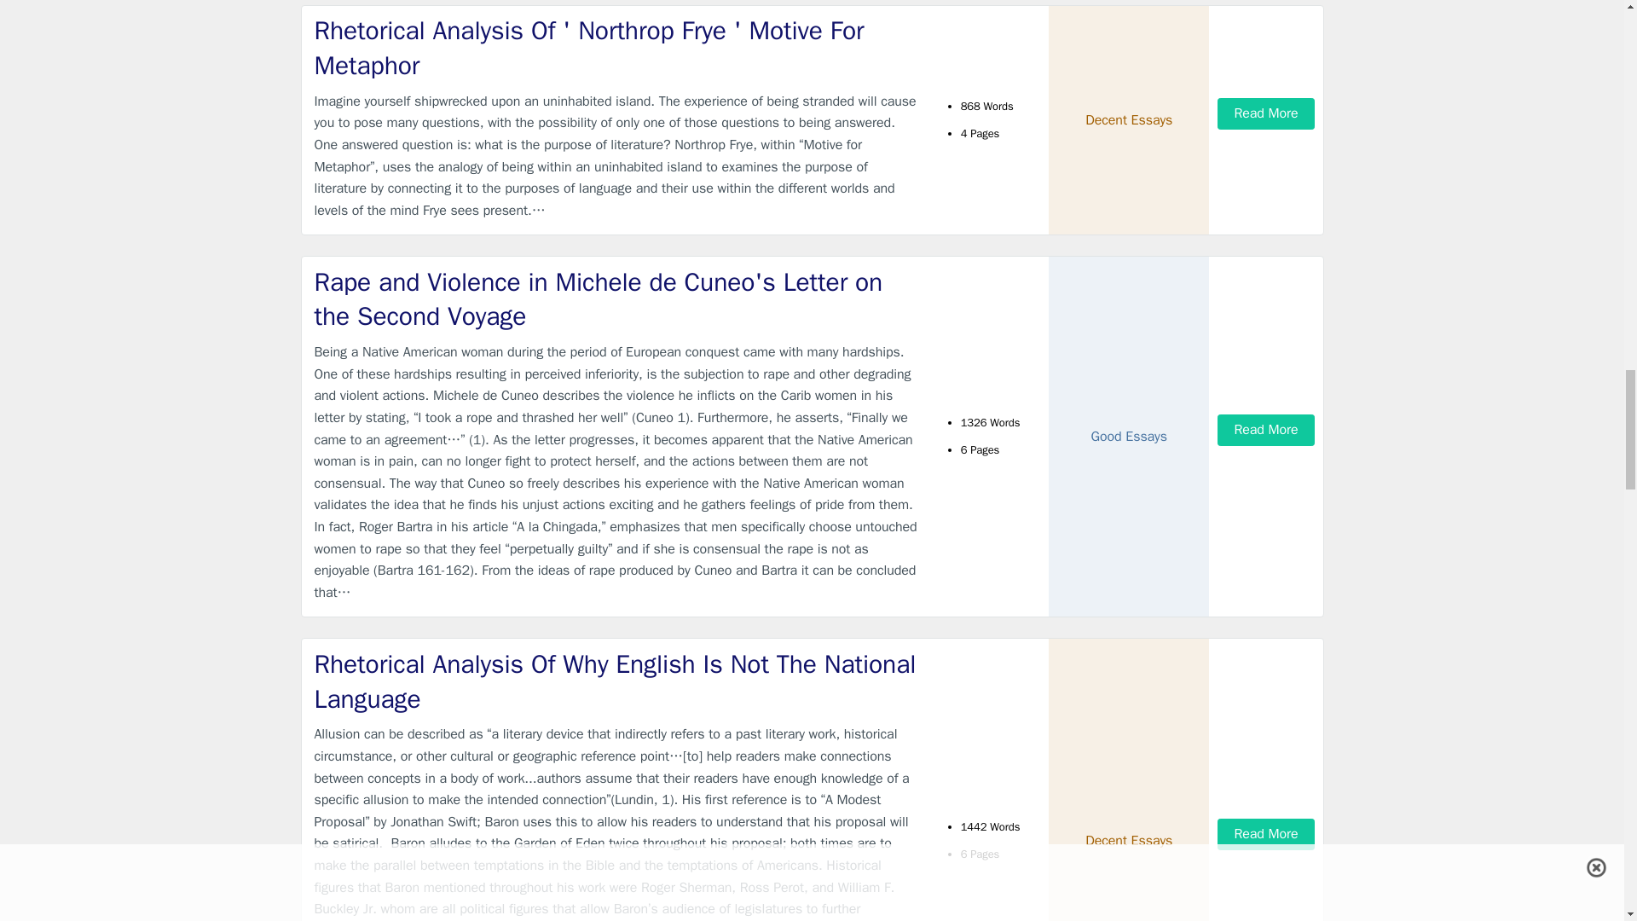 The height and width of the screenshot is (921, 1637). I want to click on Rhetorical Analysis Of ' Northrop Frye ' Motive For Metaphor, so click(617, 48).